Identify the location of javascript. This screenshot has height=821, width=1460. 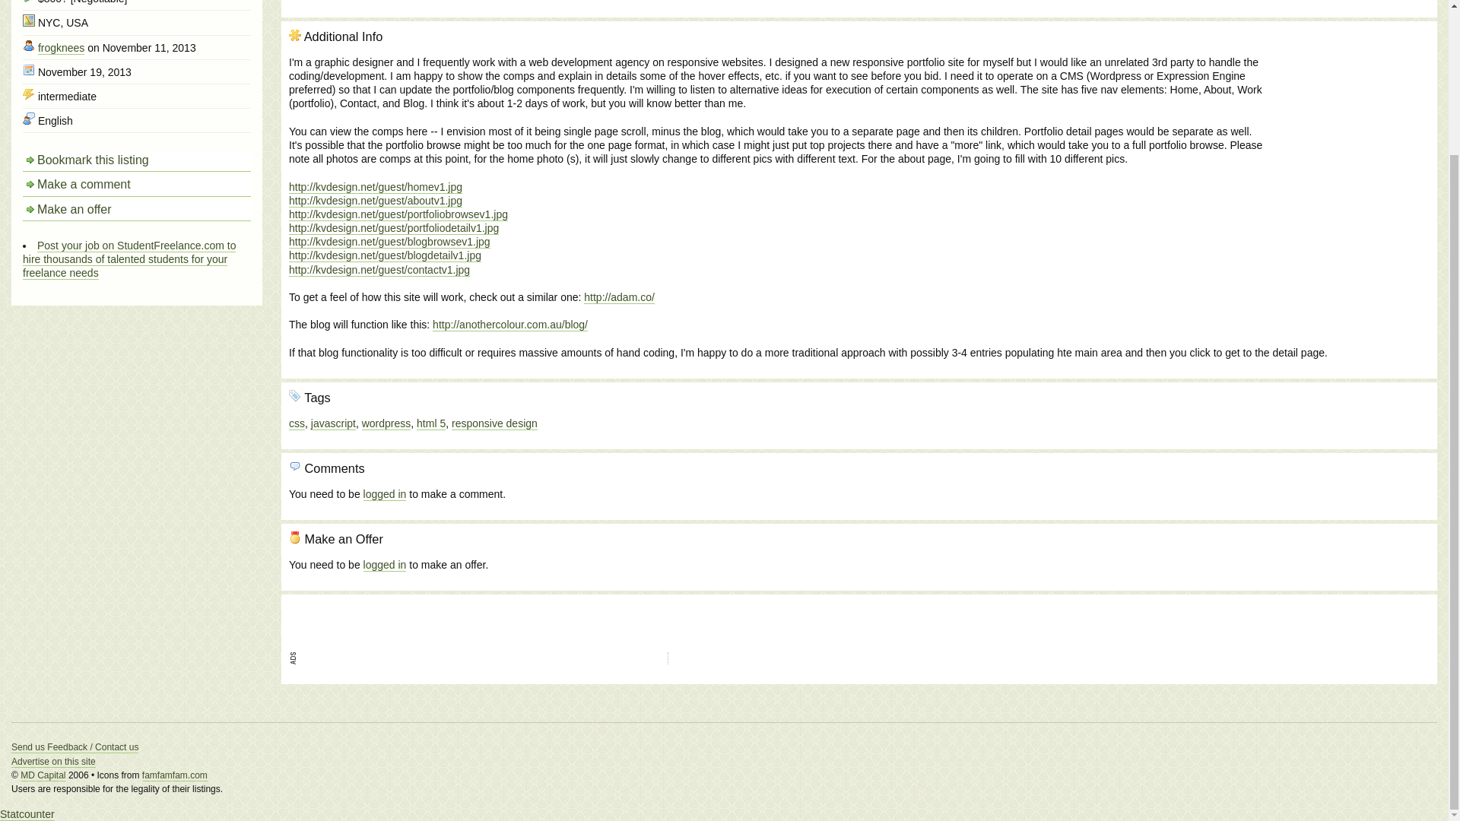
(333, 426).